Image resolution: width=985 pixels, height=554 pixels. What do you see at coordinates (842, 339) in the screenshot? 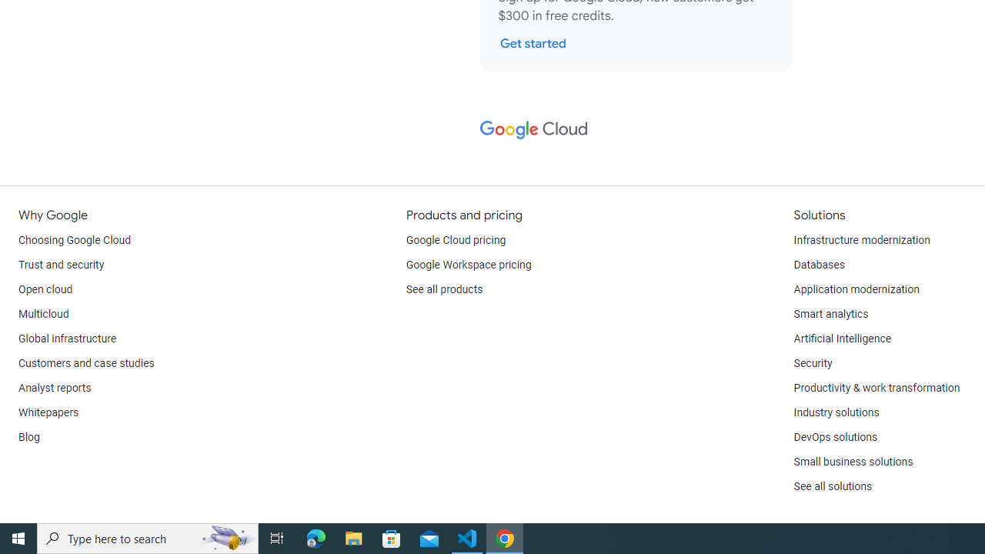
I see `Artificial Intelligence` at bounding box center [842, 339].